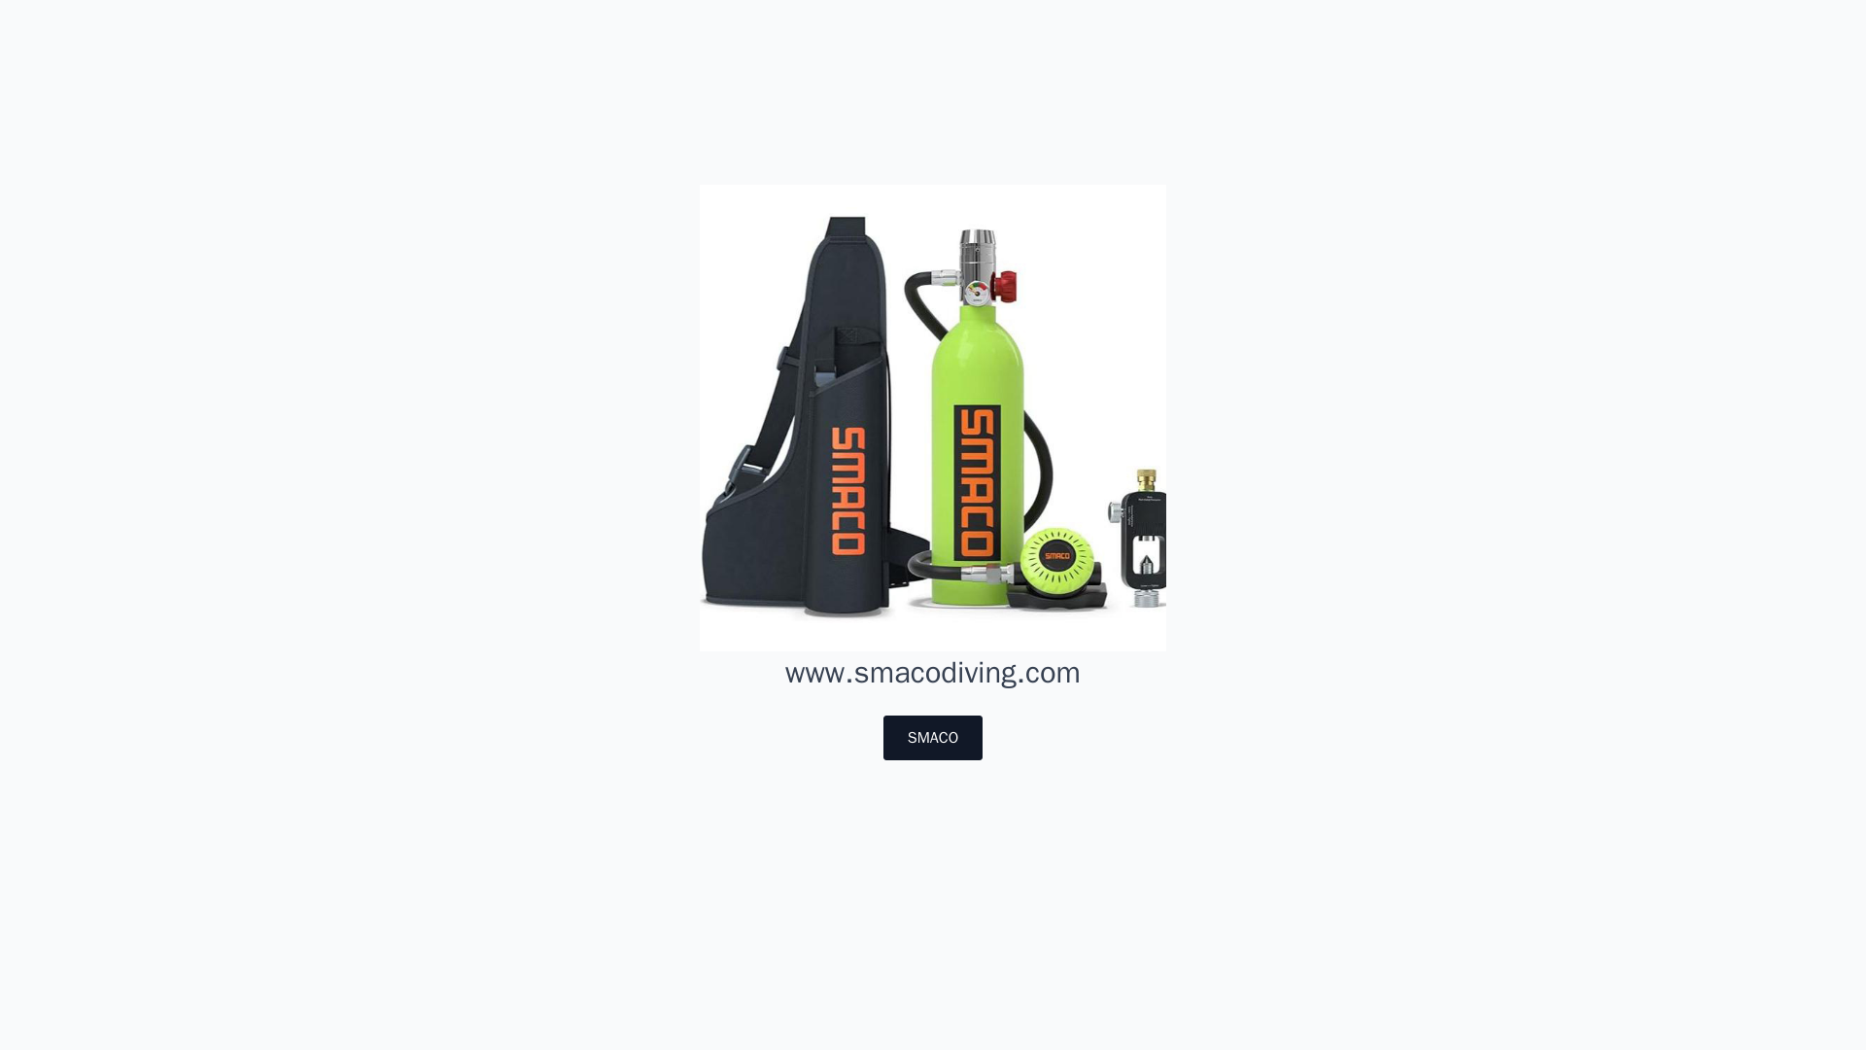 The height and width of the screenshot is (1050, 1866). What do you see at coordinates (933, 737) in the screenshot?
I see `SMACO` at bounding box center [933, 737].